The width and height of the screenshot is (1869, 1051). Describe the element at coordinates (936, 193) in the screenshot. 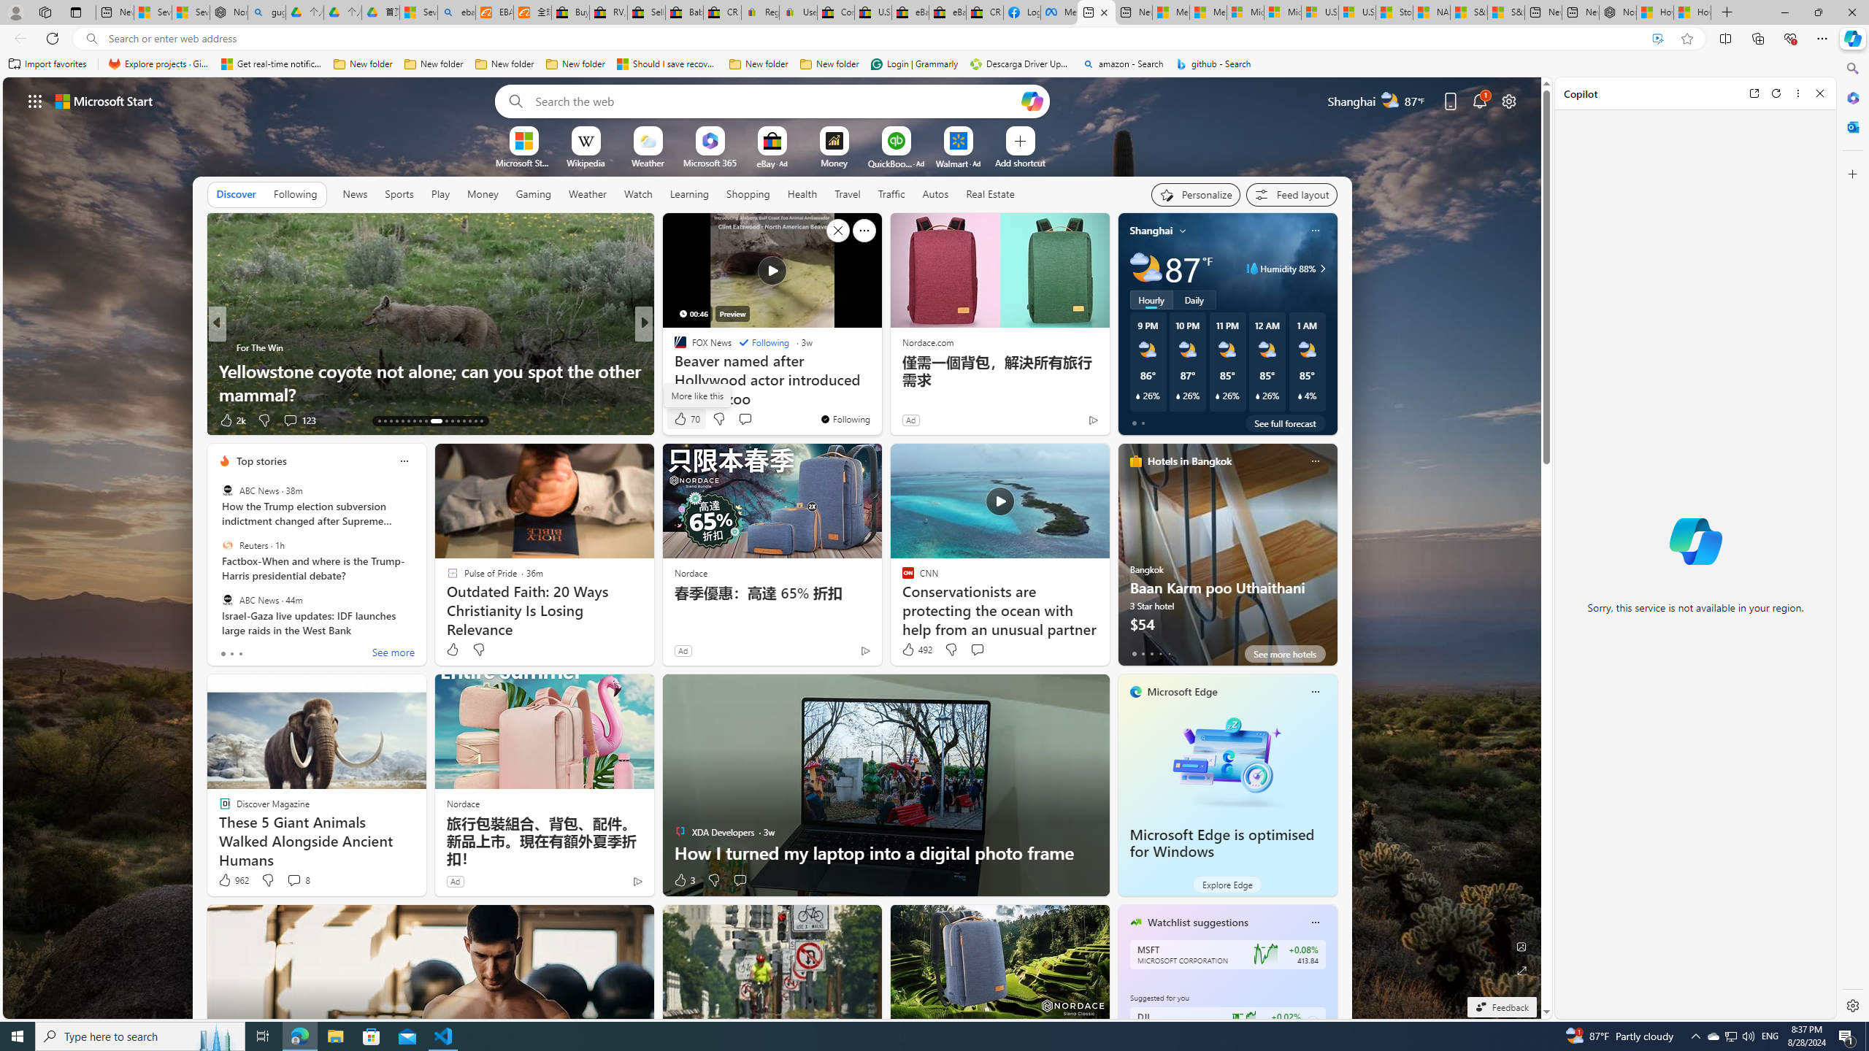

I see `Autos` at that location.